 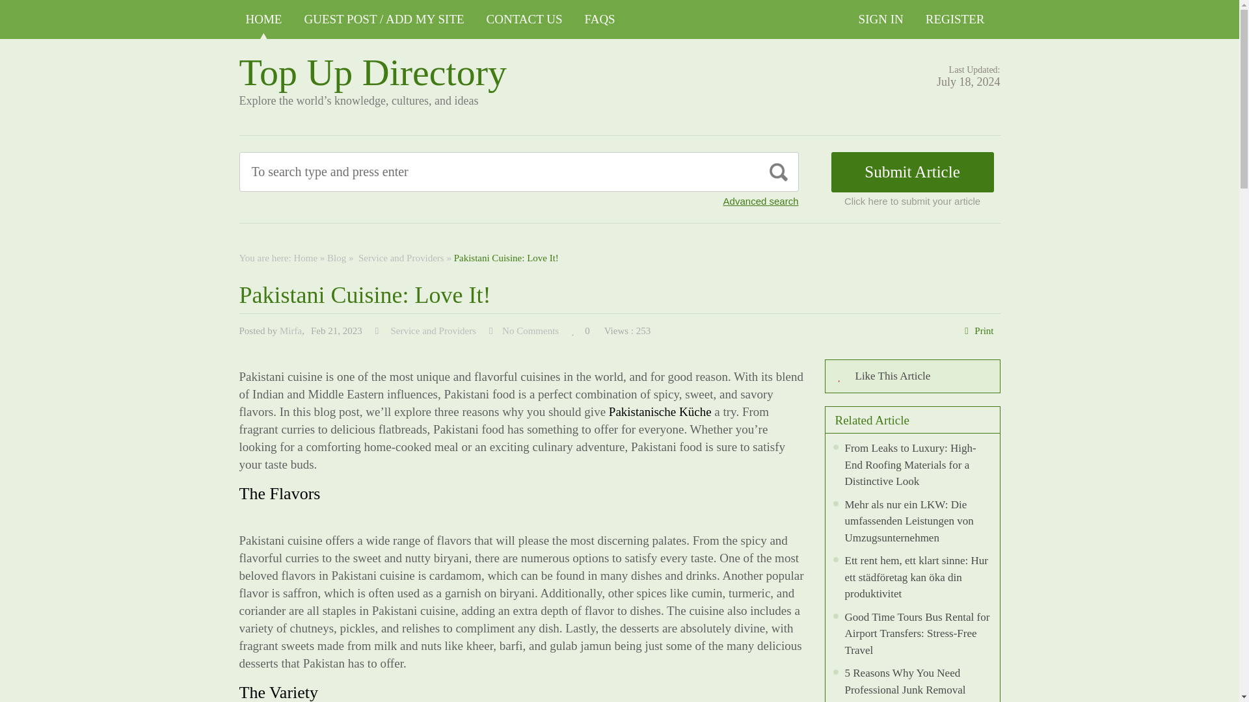 I want to click on  Service and Providers, so click(x=399, y=257).